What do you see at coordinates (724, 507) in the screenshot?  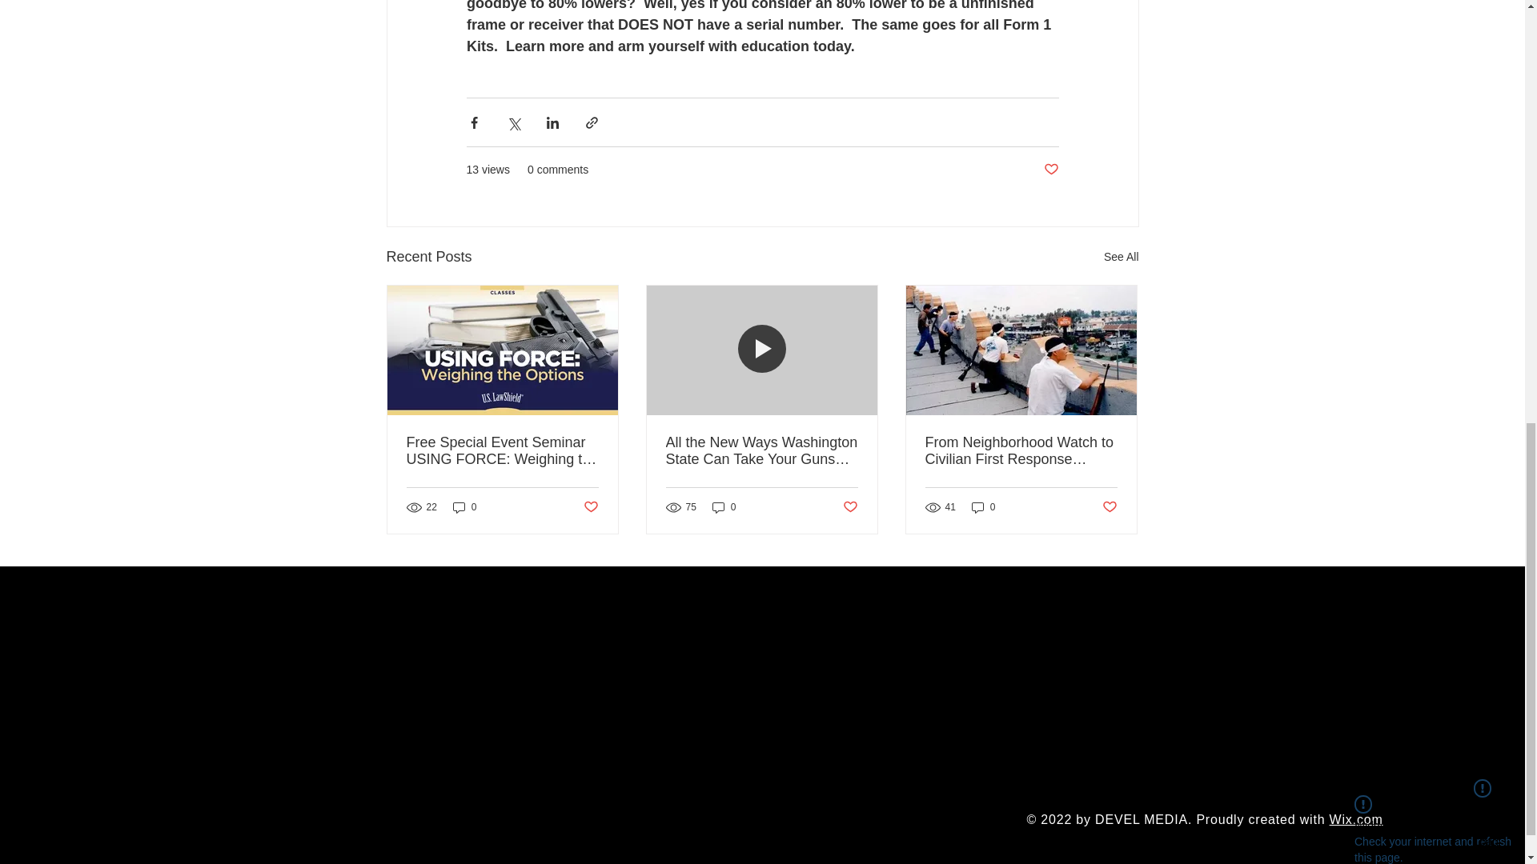 I see `0` at bounding box center [724, 507].